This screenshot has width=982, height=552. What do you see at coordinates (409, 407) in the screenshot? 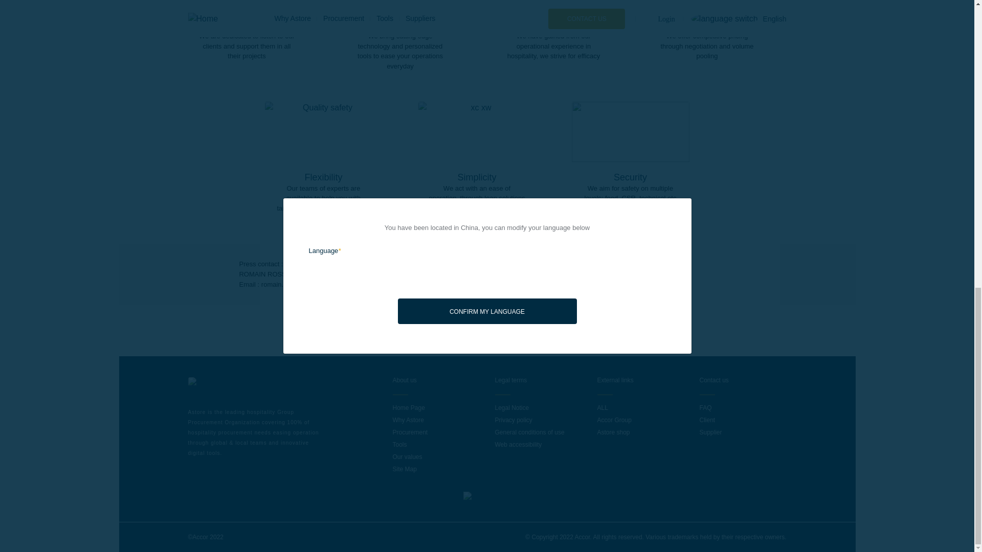
I see `Home Page` at bounding box center [409, 407].